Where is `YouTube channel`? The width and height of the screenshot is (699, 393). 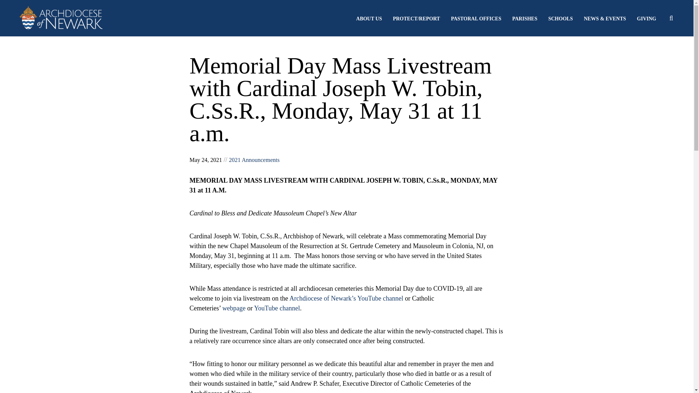
YouTube channel is located at coordinates (277, 308).